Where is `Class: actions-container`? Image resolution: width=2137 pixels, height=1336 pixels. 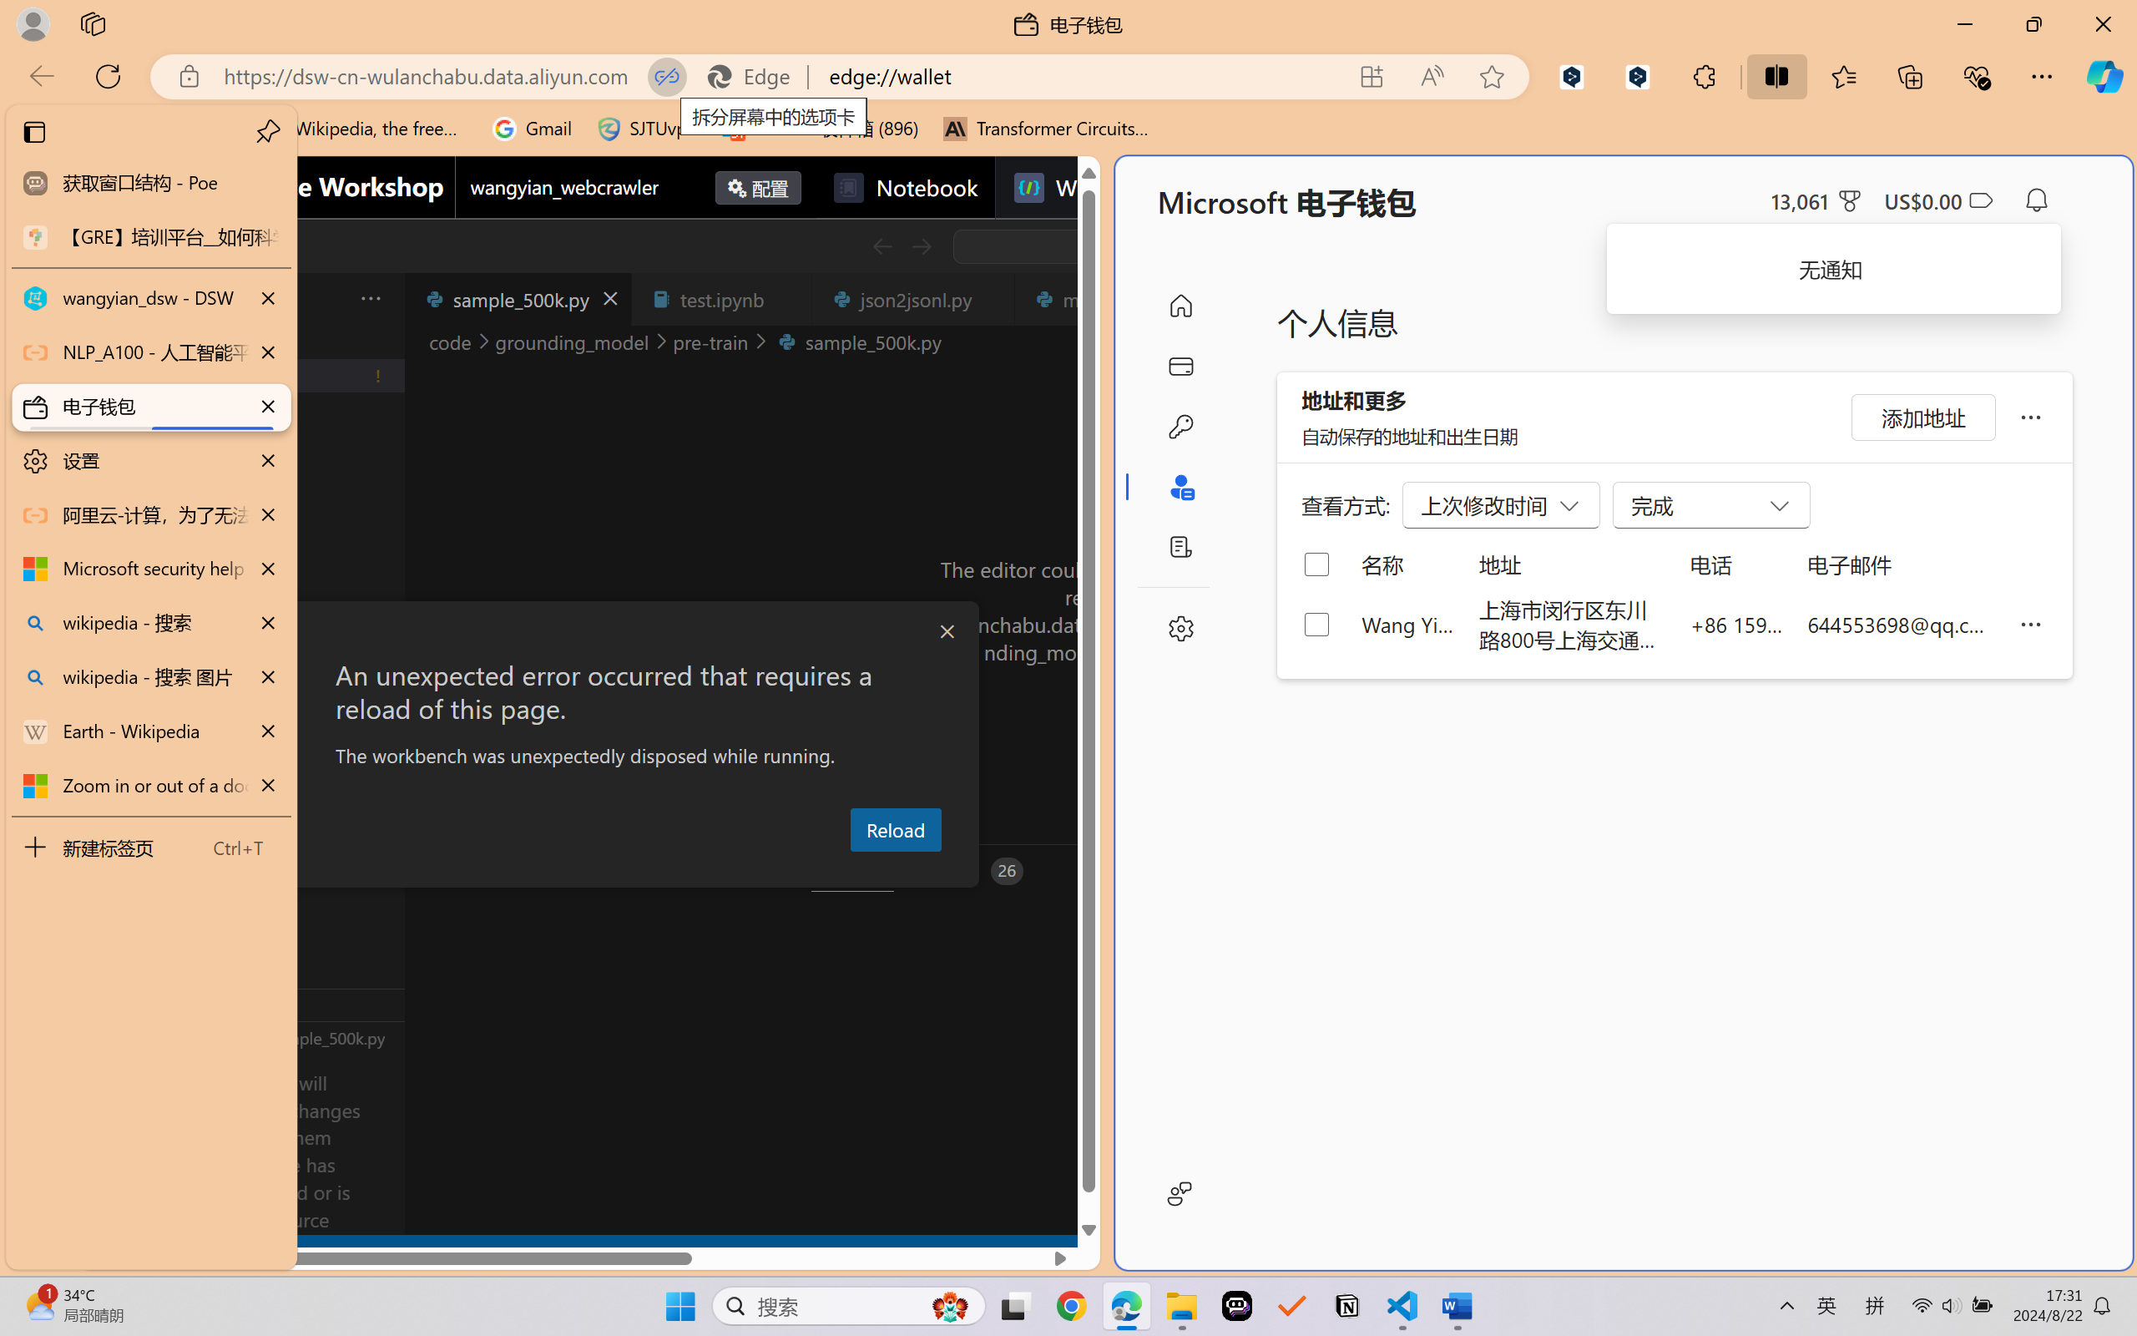 Class: actions-container is located at coordinates (588, 632).